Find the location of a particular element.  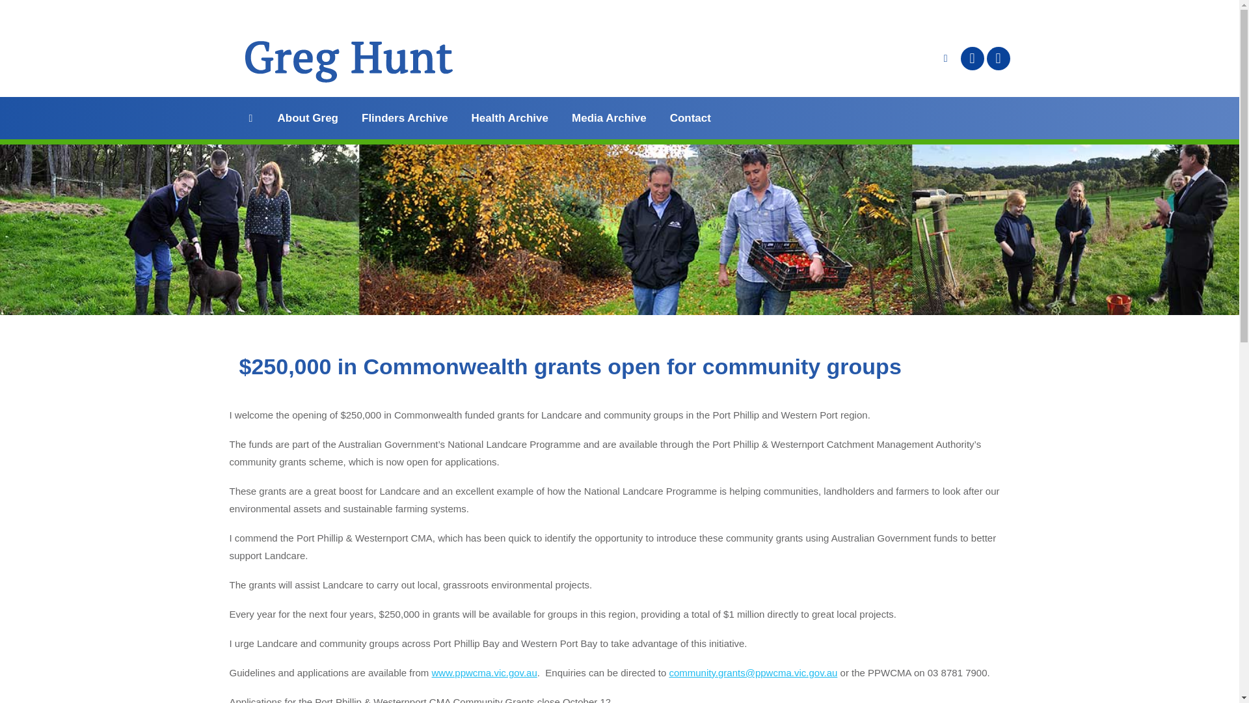

Media Archive is located at coordinates (609, 118).